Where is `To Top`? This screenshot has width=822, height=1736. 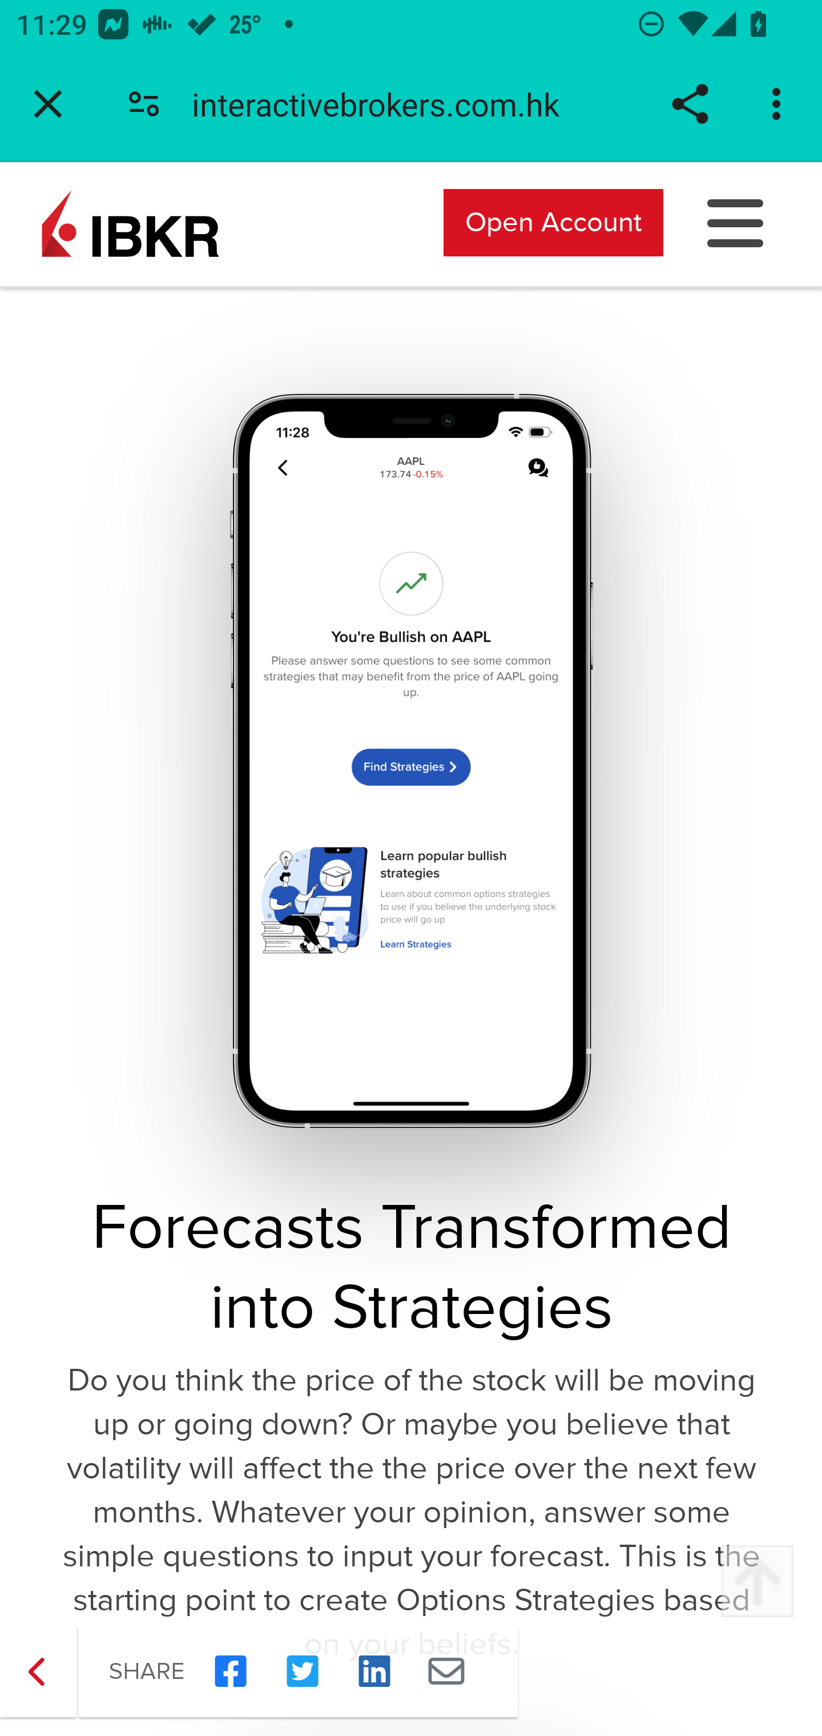 To Top is located at coordinates (757, 1582).